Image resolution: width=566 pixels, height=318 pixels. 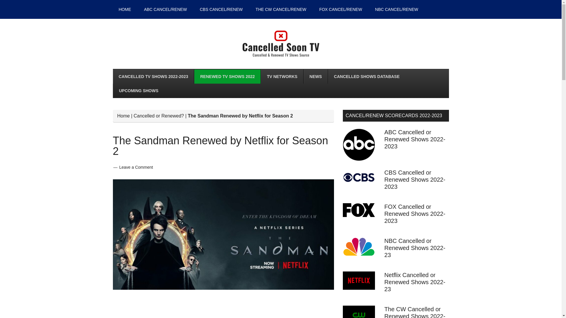 What do you see at coordinates (125, 9) in the screenshot?
I see `HOME` at bounding box center [125, 9].